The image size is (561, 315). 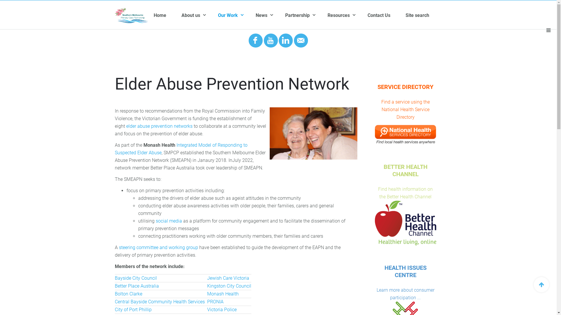 I want to click on Monash Health, so click(x=223, y=294).